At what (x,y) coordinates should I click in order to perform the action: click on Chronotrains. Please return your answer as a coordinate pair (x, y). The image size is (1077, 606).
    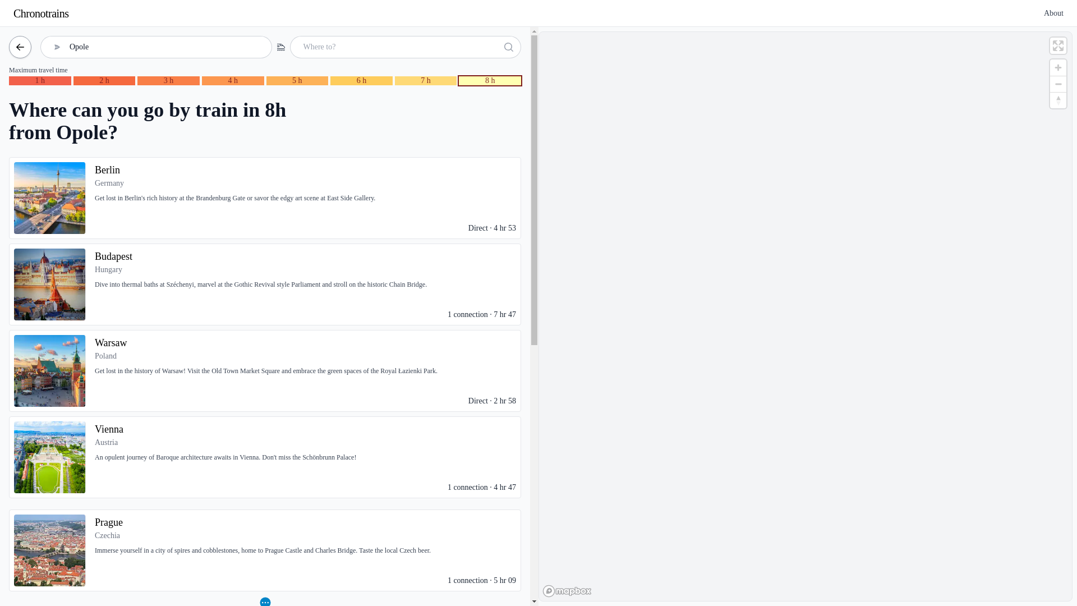
    Looking at the image, I should click on (40, 13).